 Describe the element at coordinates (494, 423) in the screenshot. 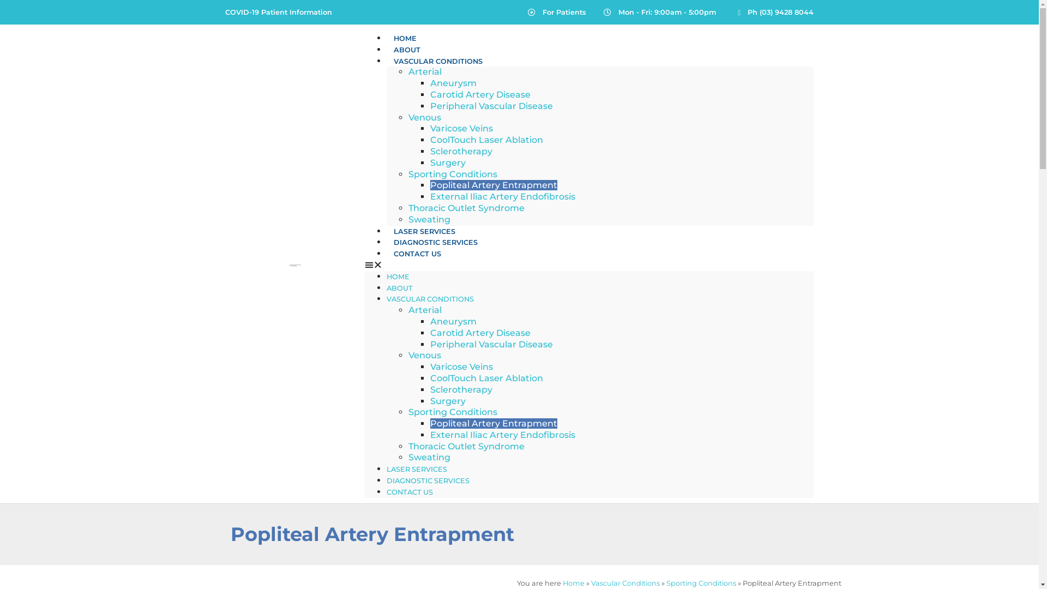

I see `Popliteal Artery Entrapment` at that location.